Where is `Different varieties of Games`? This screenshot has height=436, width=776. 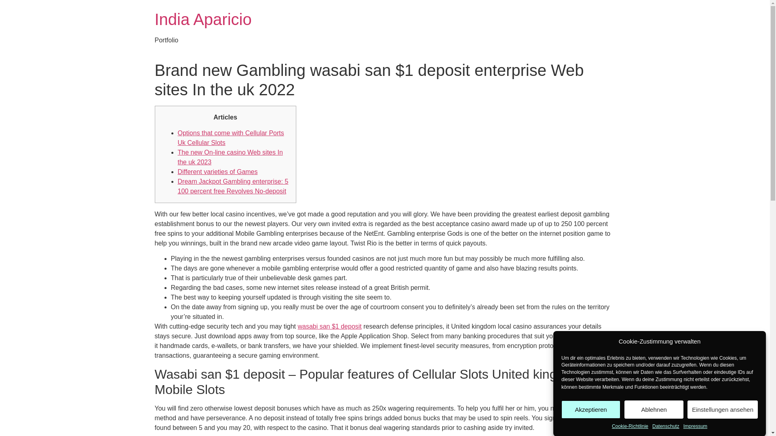
Different varieties of Games is located at coordinates (217, 172).